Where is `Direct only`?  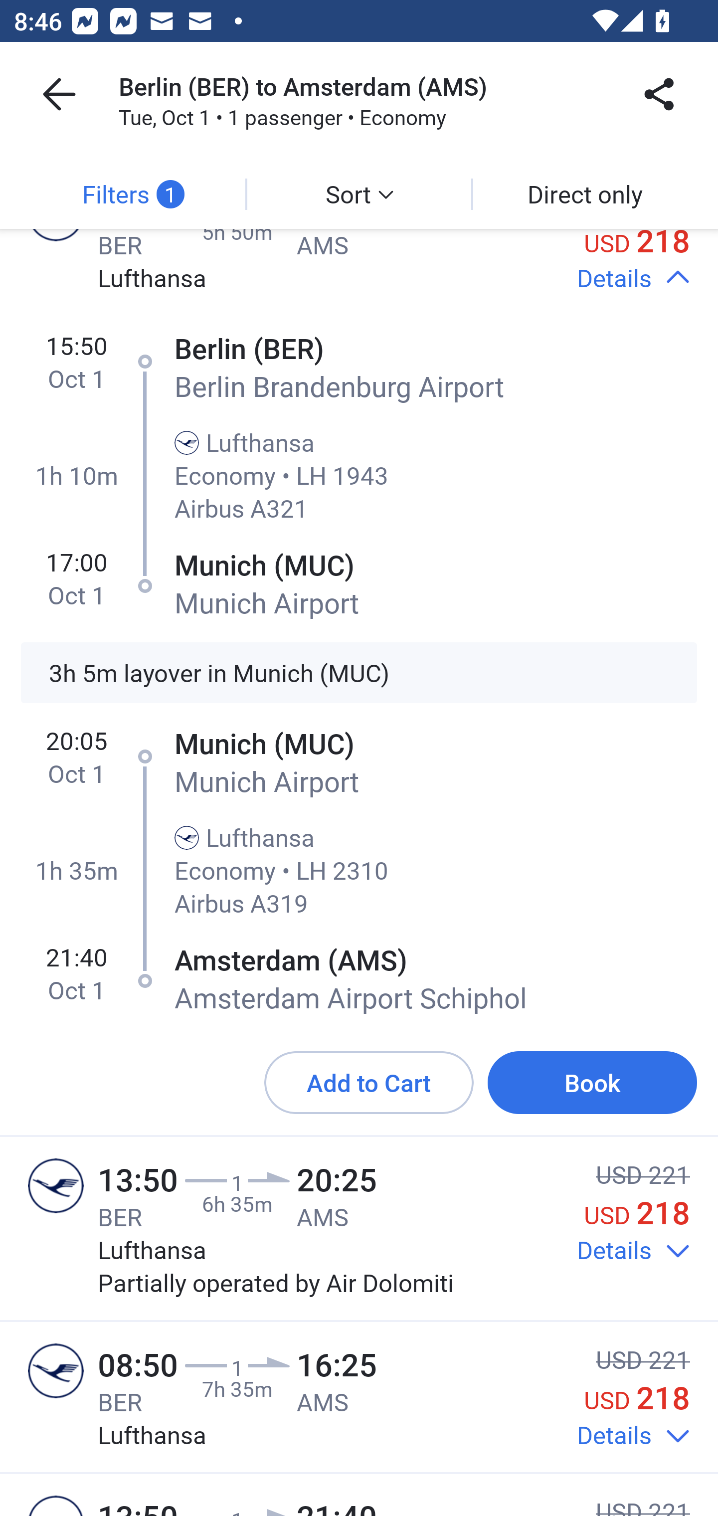 Direct only is located at coordinates (585, 194).